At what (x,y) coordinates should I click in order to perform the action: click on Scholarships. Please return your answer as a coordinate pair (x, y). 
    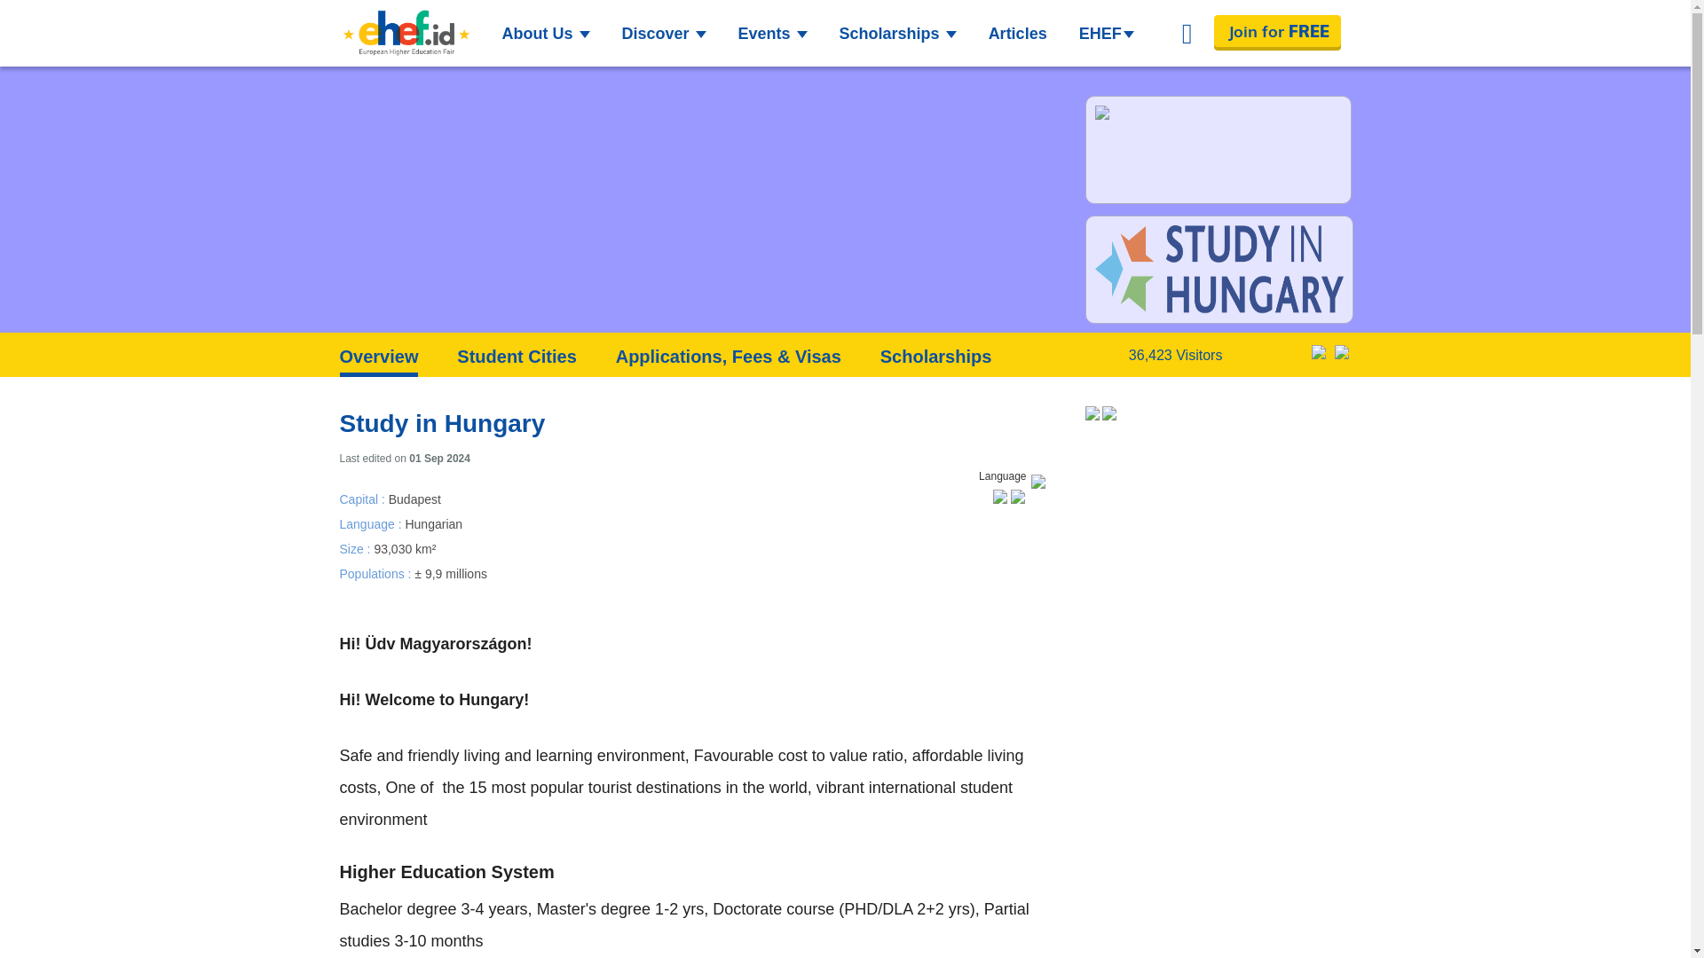
    Looking at the image, I should click on (898, 34).